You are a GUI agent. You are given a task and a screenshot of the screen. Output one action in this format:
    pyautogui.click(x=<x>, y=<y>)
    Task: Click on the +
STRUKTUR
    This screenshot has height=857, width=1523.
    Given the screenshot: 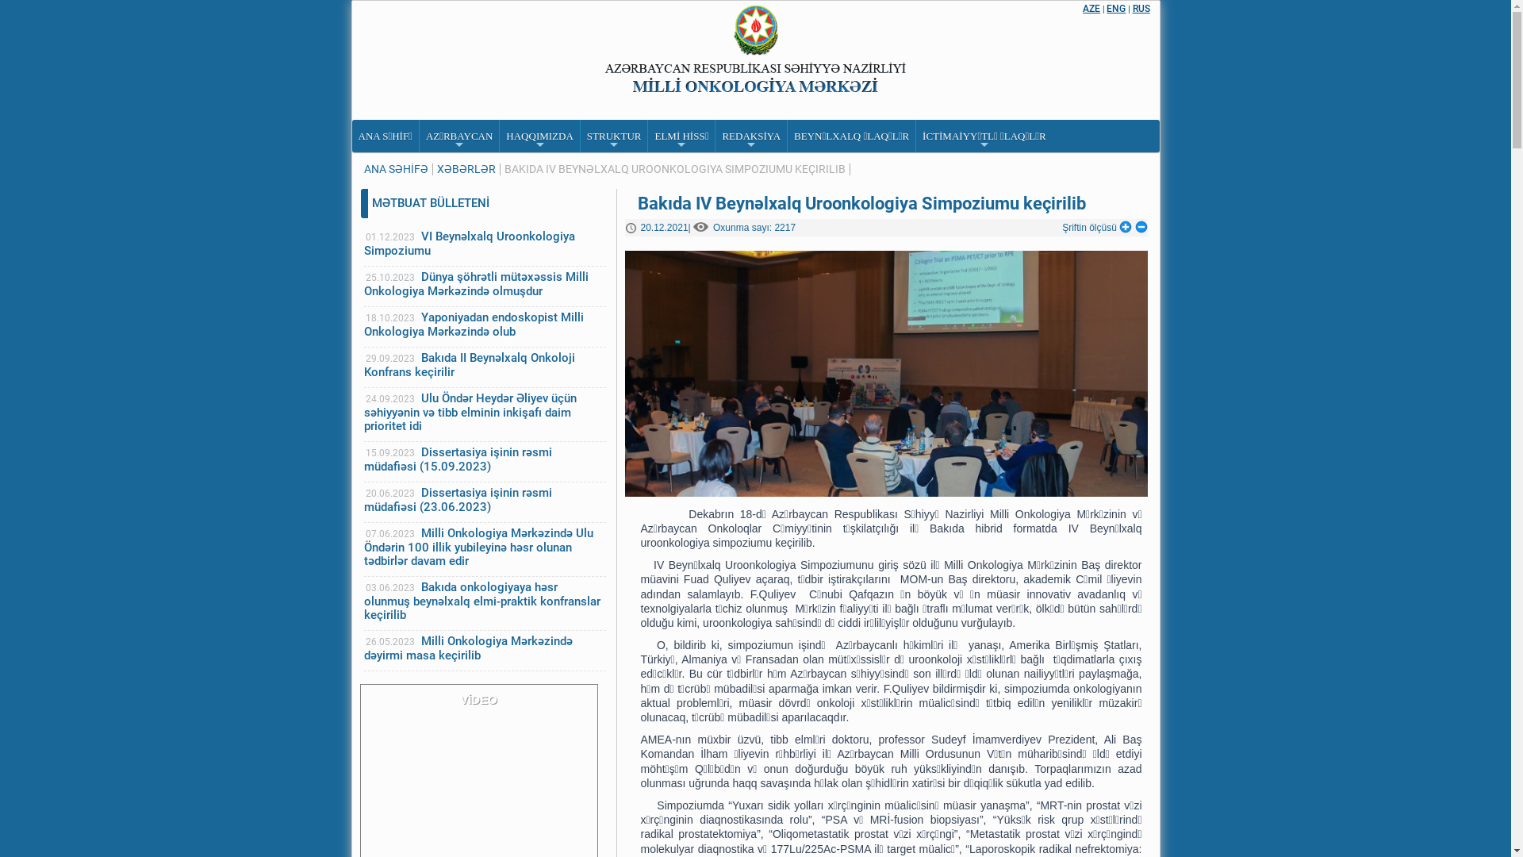 What is the action you would take?
    pyautogui.click(x=614, y=136)
    